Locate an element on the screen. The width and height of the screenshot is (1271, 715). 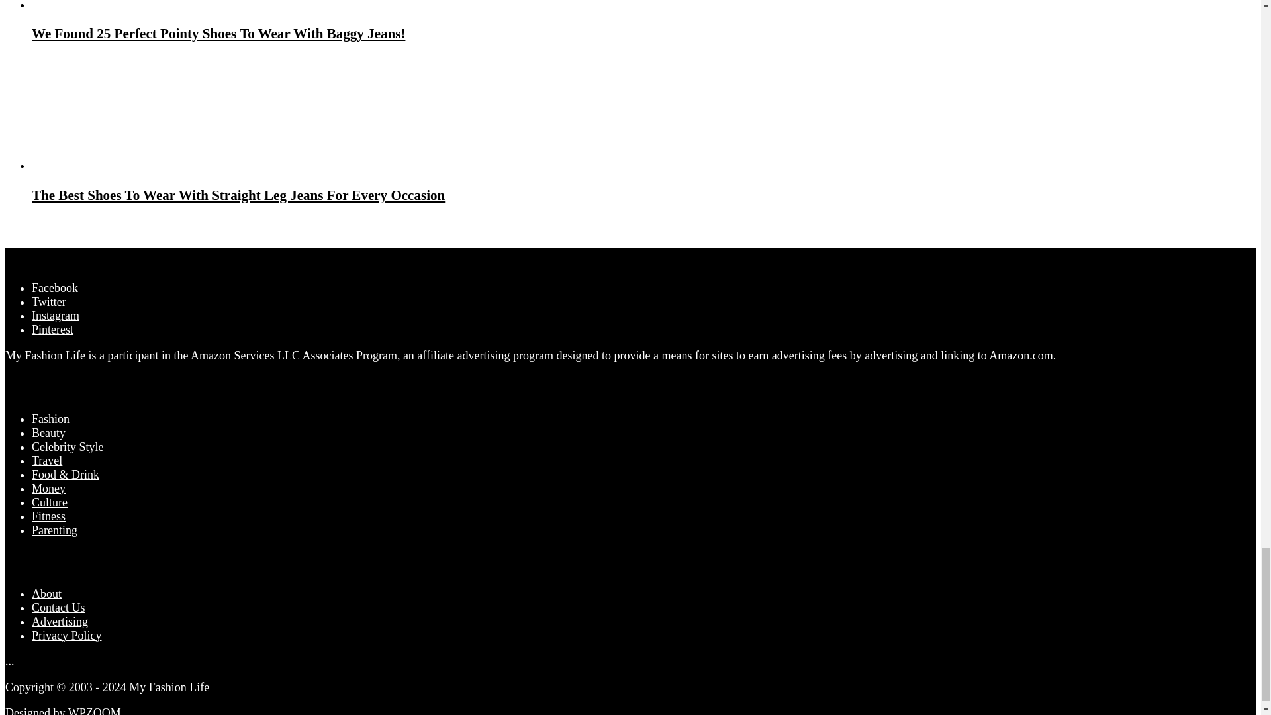
Facebook is located at coordinates (54, 287).